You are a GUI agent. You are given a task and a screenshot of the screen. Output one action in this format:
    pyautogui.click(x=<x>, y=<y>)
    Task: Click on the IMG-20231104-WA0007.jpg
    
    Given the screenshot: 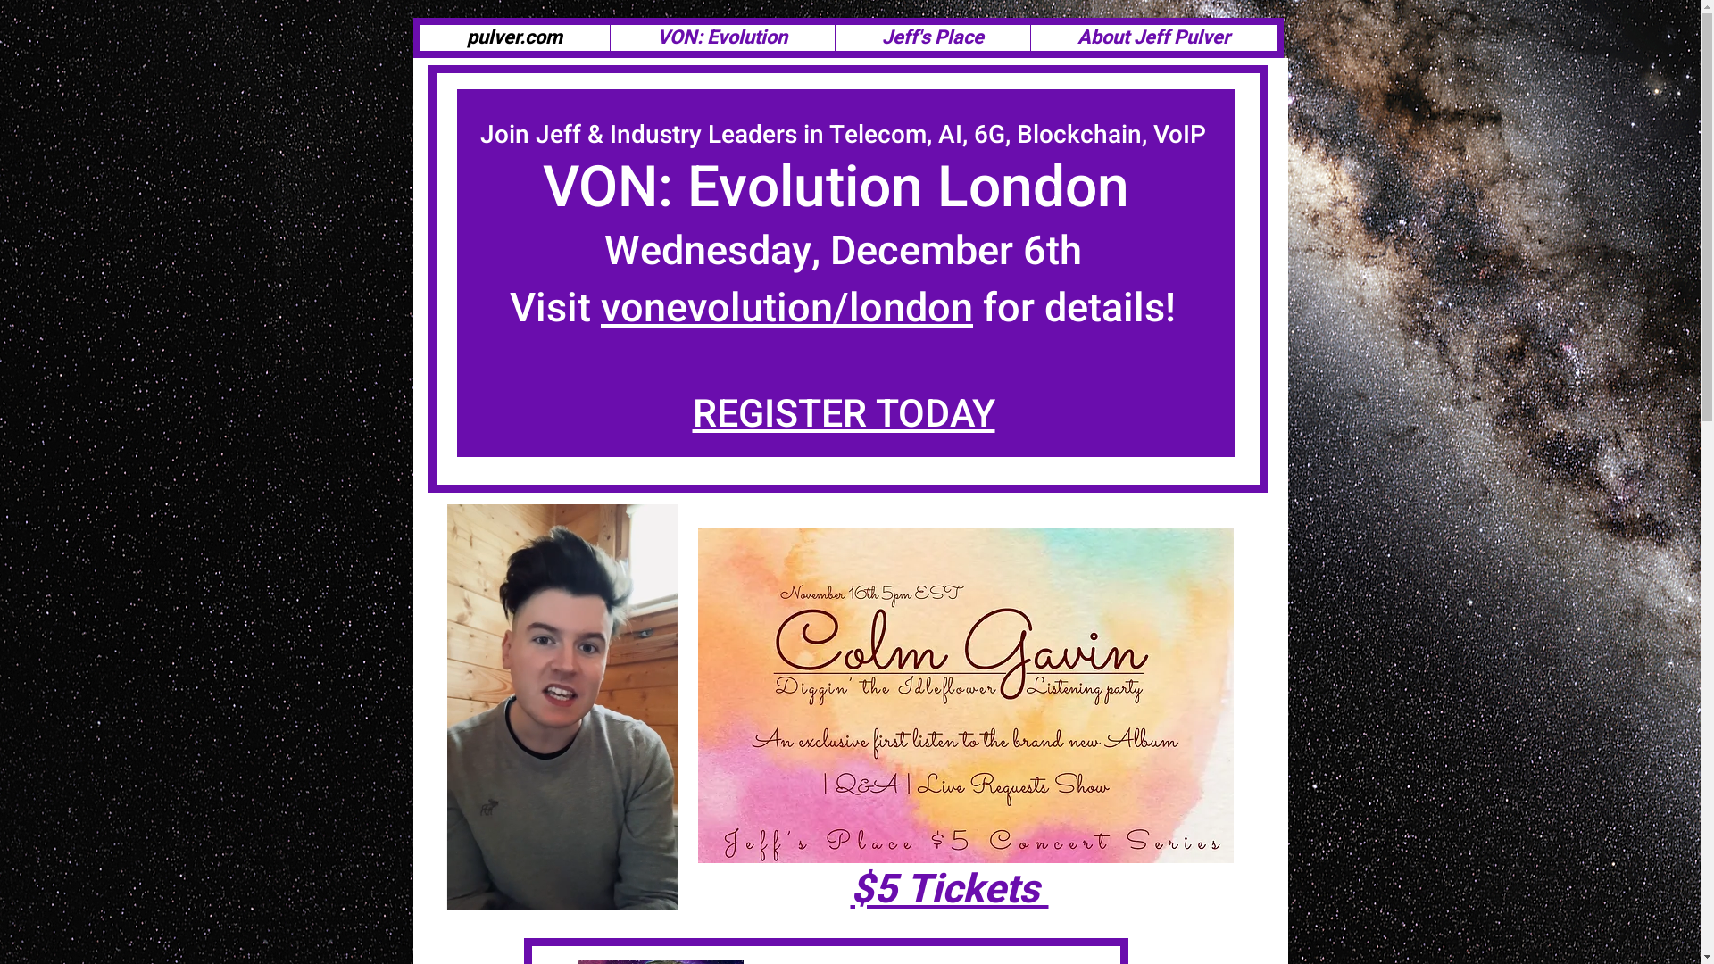 What is the action you would take?
    pyautogui.click(x=966, y=696)
    